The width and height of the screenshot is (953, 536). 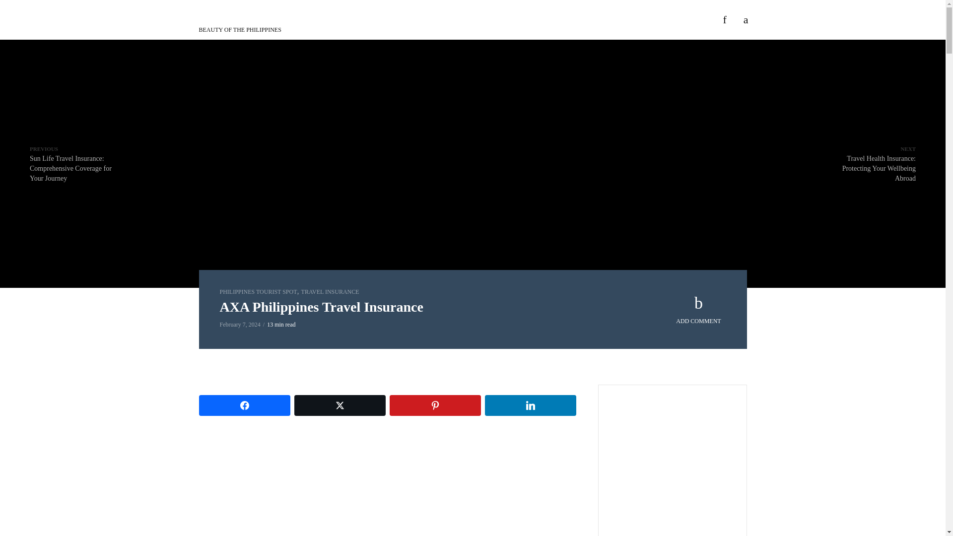 I want to click on Share on Pinterest, so click(x=434, y=405).